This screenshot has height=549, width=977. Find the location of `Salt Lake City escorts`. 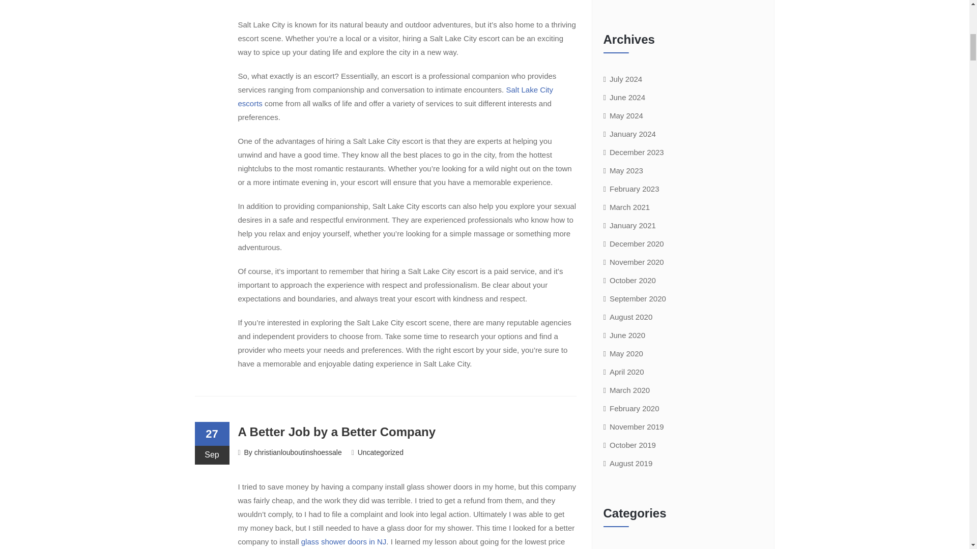

Salt Lake City escorts is located at coordinates (396, 97).